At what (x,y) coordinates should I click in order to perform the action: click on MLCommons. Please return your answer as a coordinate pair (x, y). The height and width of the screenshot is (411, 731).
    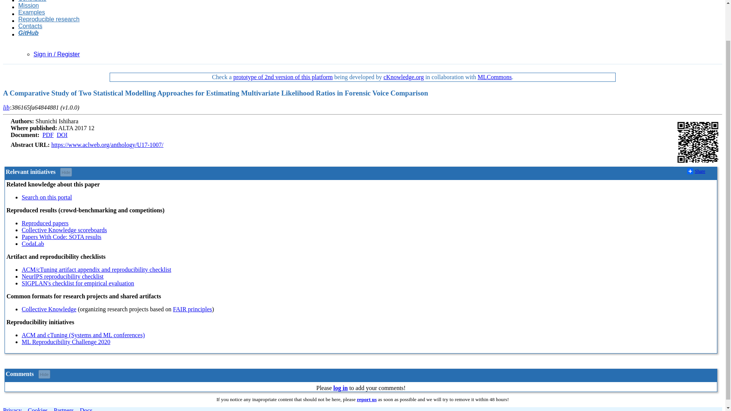
    Looking at the image, I should click on (494, 77).